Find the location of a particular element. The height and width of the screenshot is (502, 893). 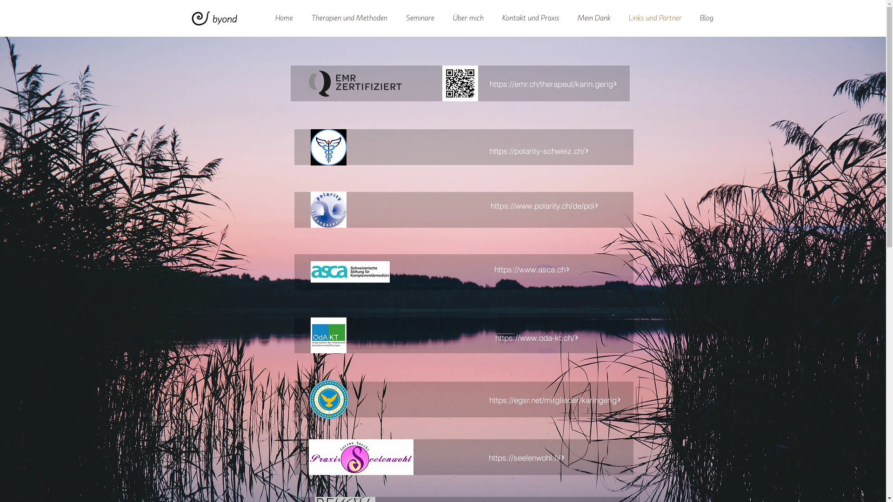

D_logoTexte.jpg is located at coordinates (350, 272).